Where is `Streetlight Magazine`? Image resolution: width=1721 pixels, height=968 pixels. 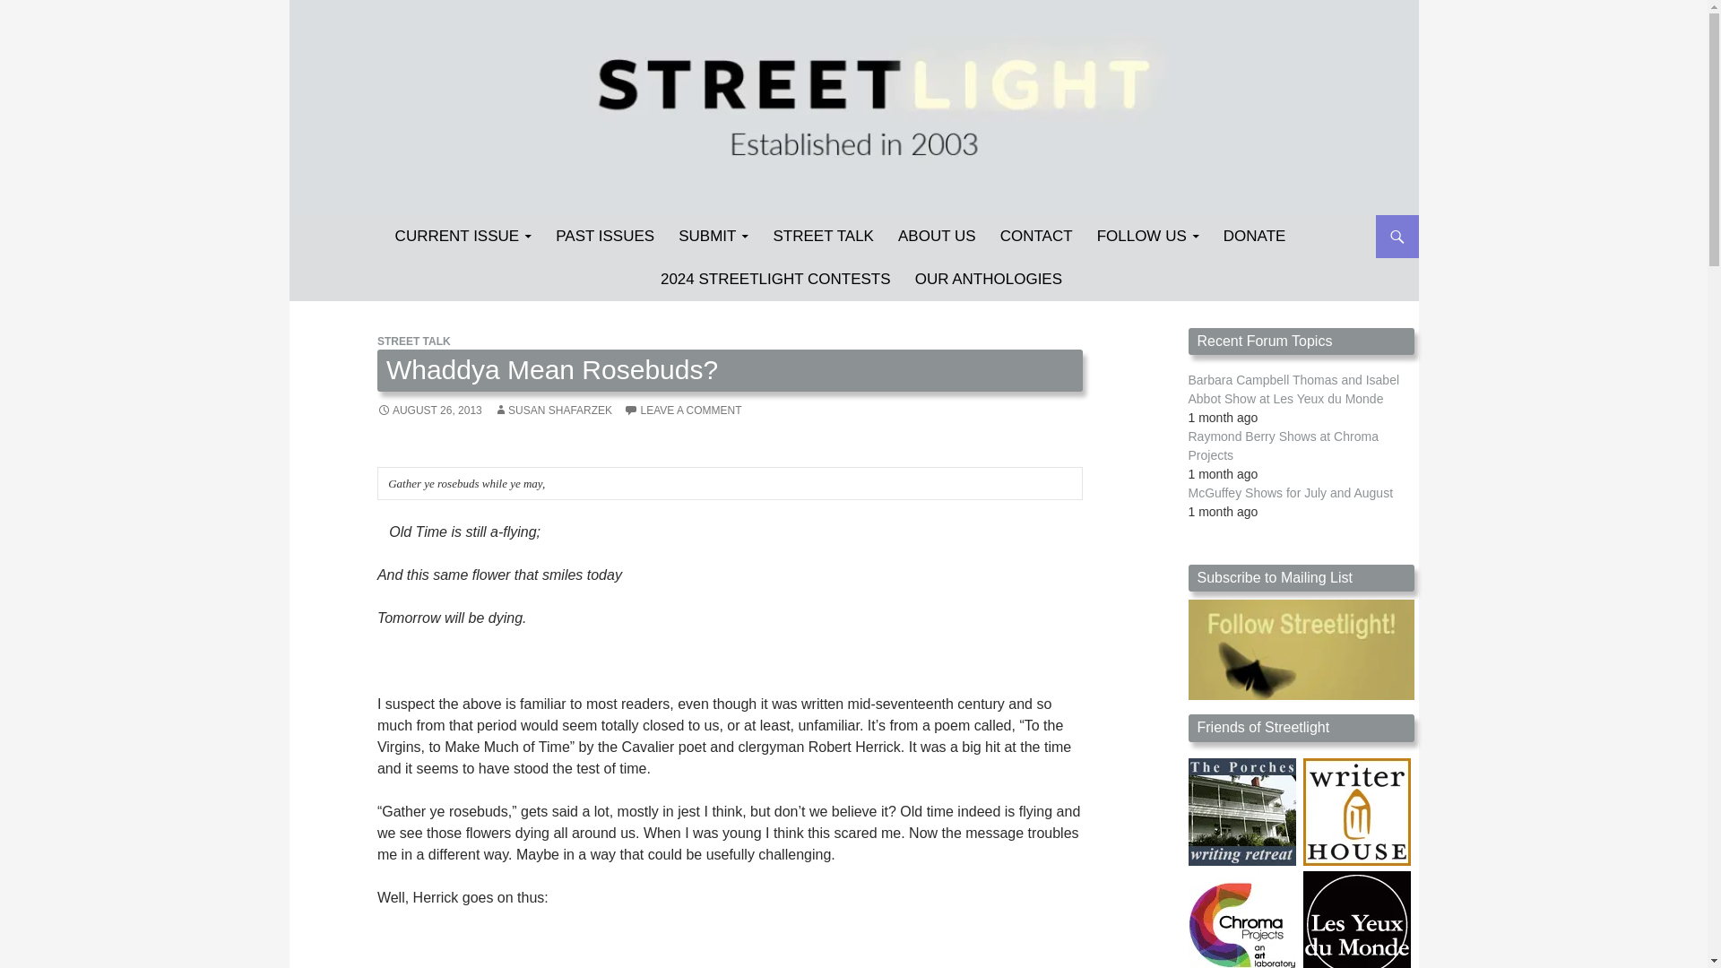 Streetlight Magazine is located at coordinates (393, 237).